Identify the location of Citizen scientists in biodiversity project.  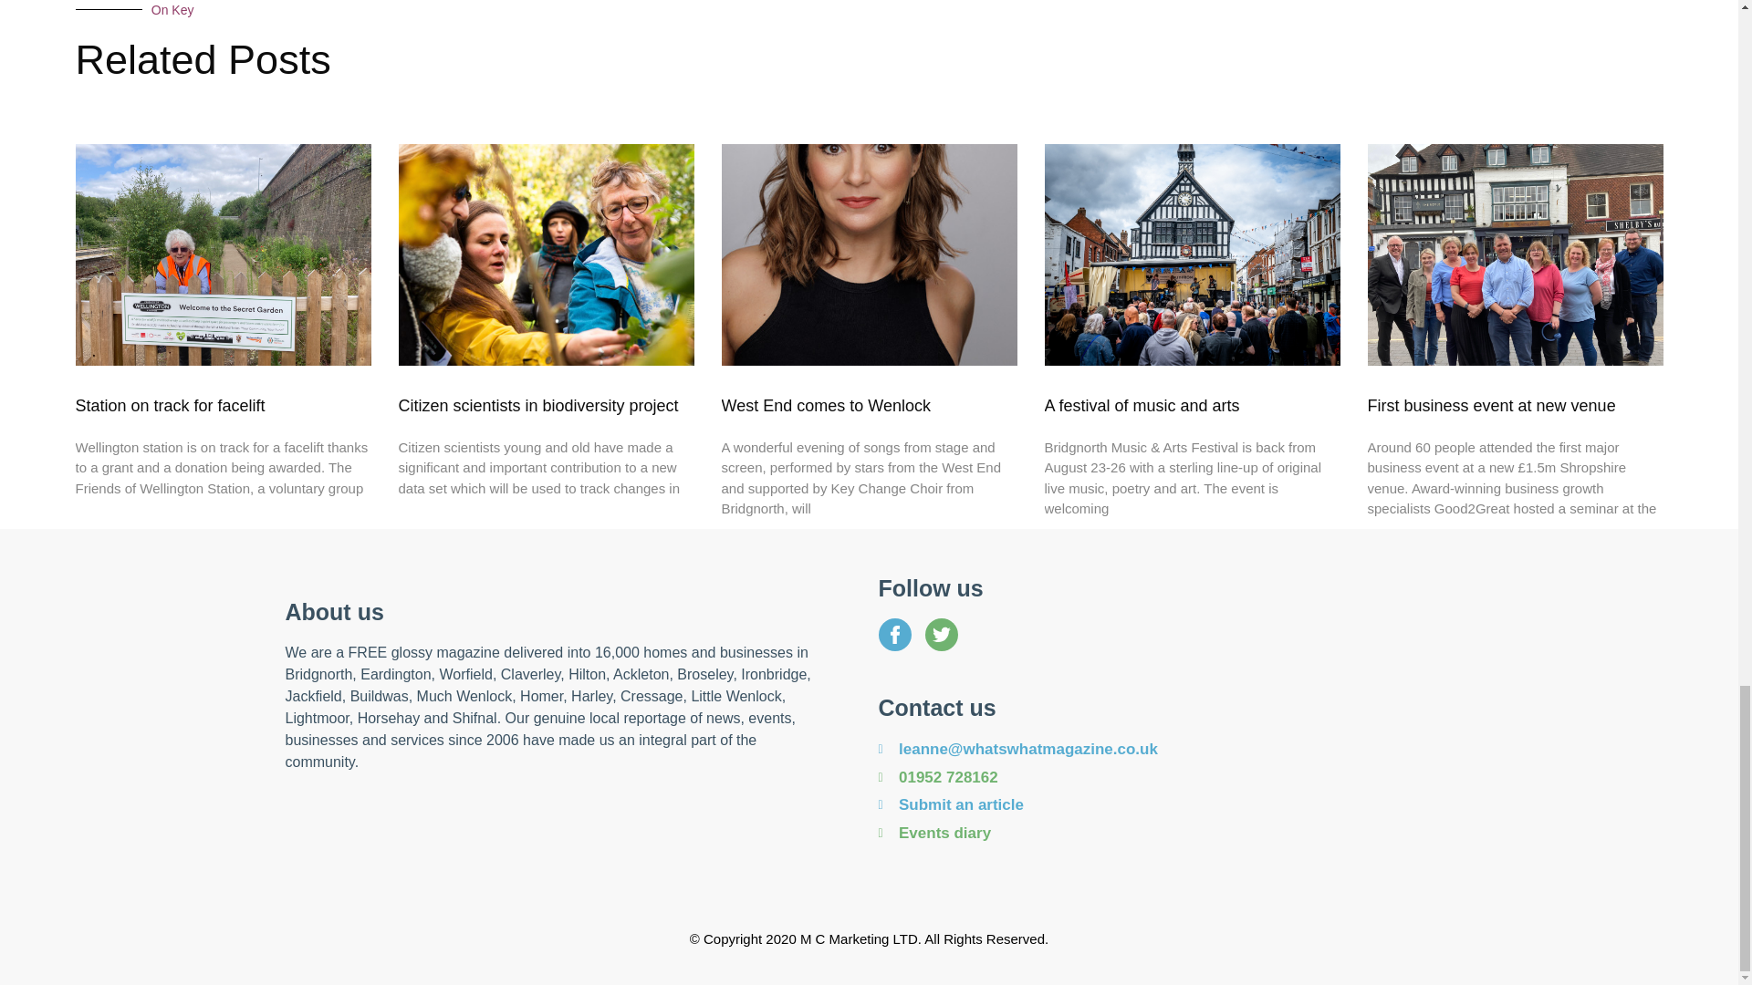
(537, 405).